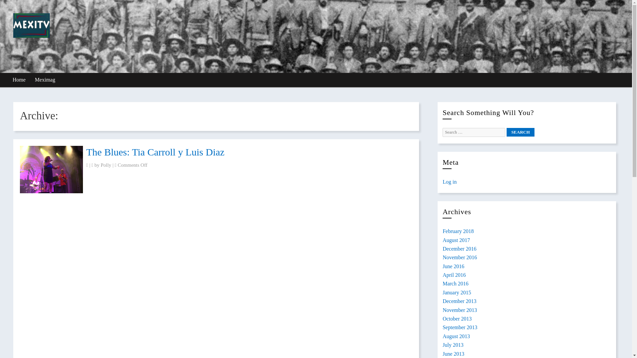  Describe the element at coordinates (450, 182) in the screenshot. I see `Log in` at that location.